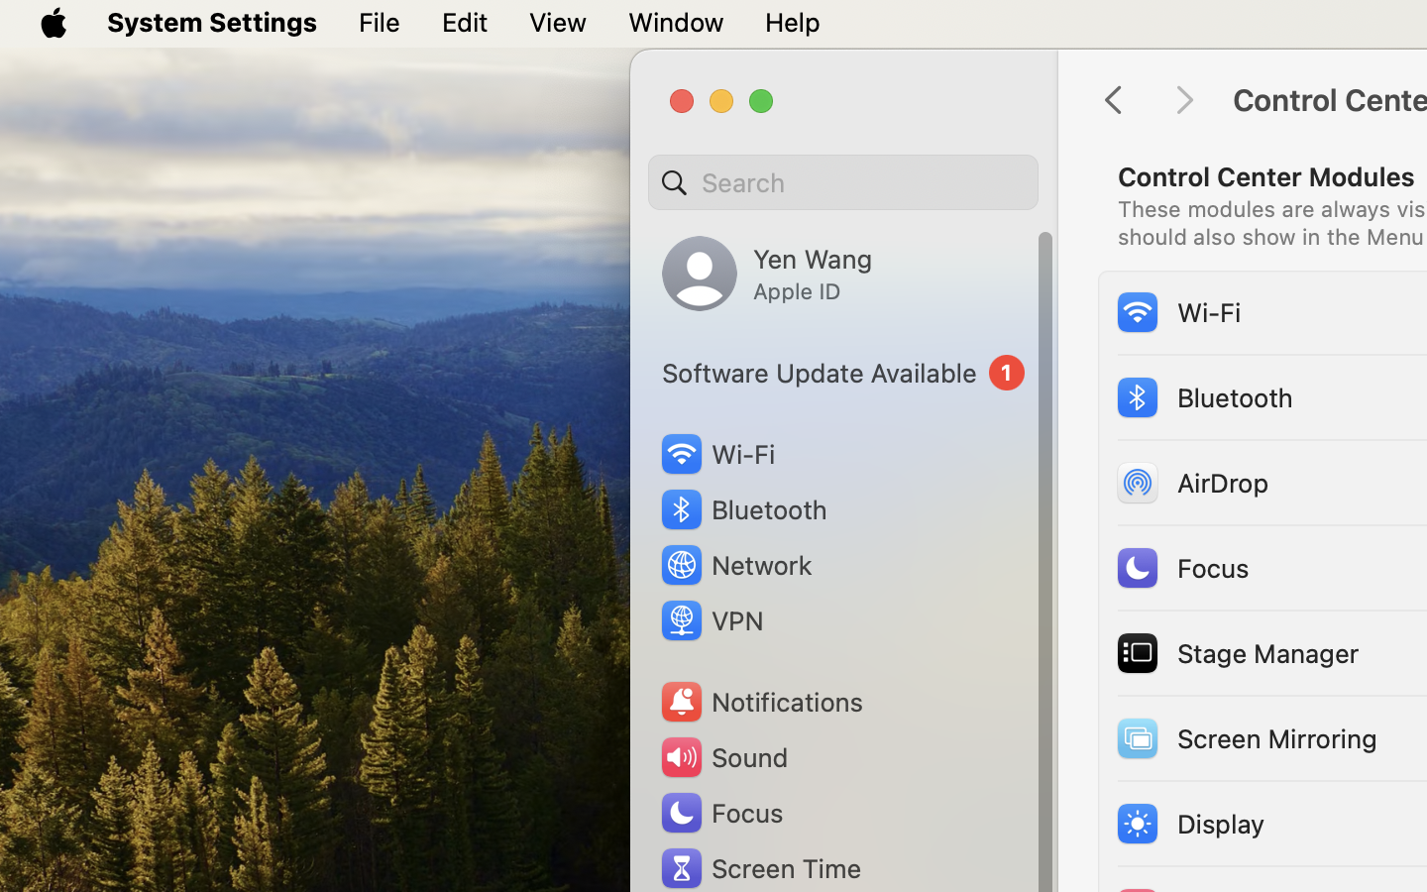  Describe the element at coordinates (1204, 396) in the screenshot. I see `Bluetooth` at that location.